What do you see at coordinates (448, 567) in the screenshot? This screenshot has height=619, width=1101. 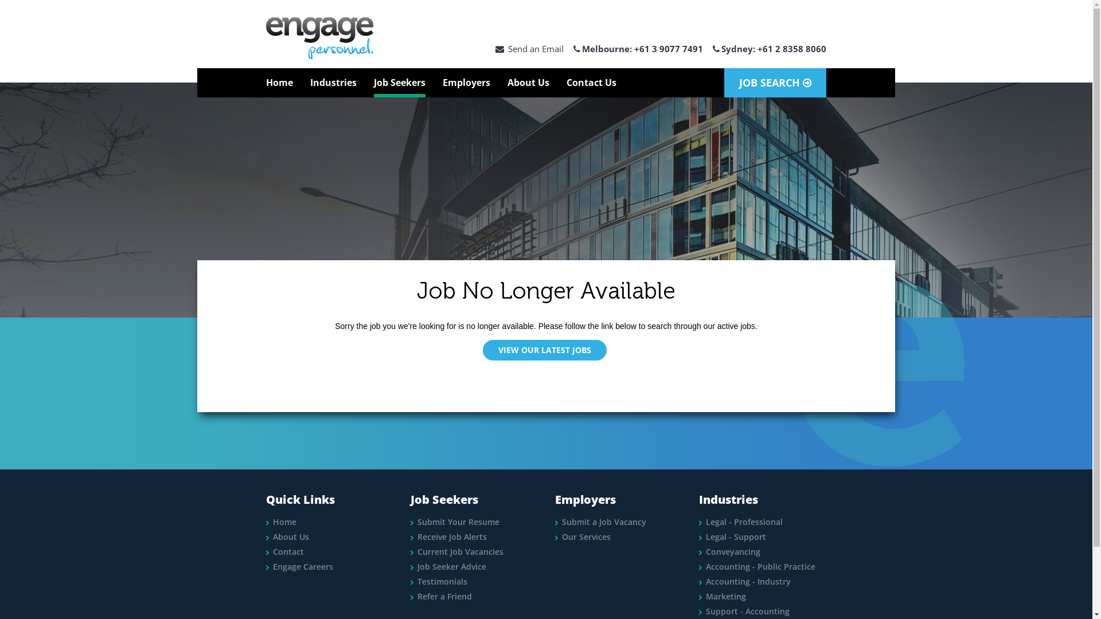 I see `Job Seeker Advice` at bounding box center [448, 567].